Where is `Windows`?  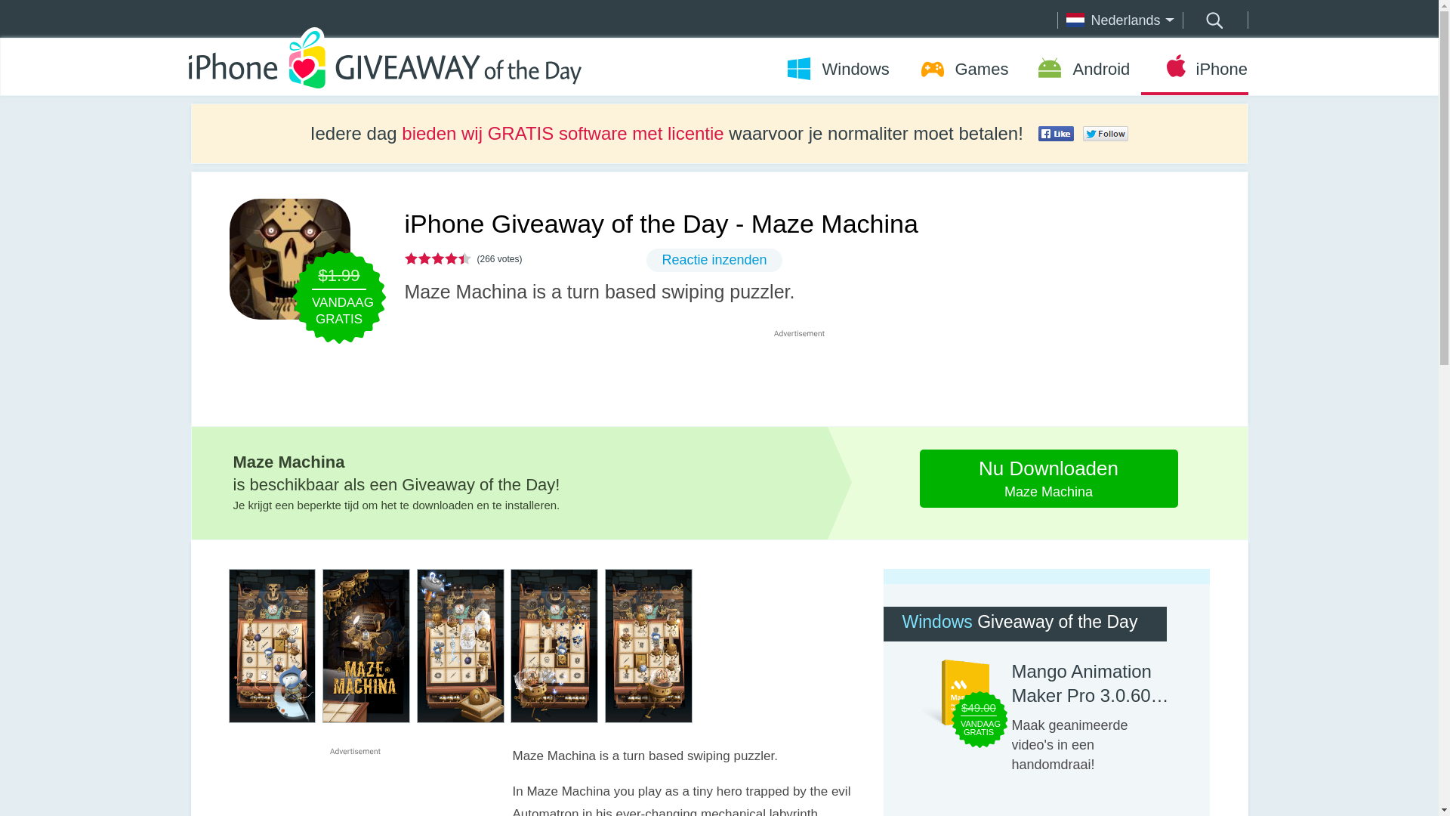
Windows is located at coordinates (1048, 478).